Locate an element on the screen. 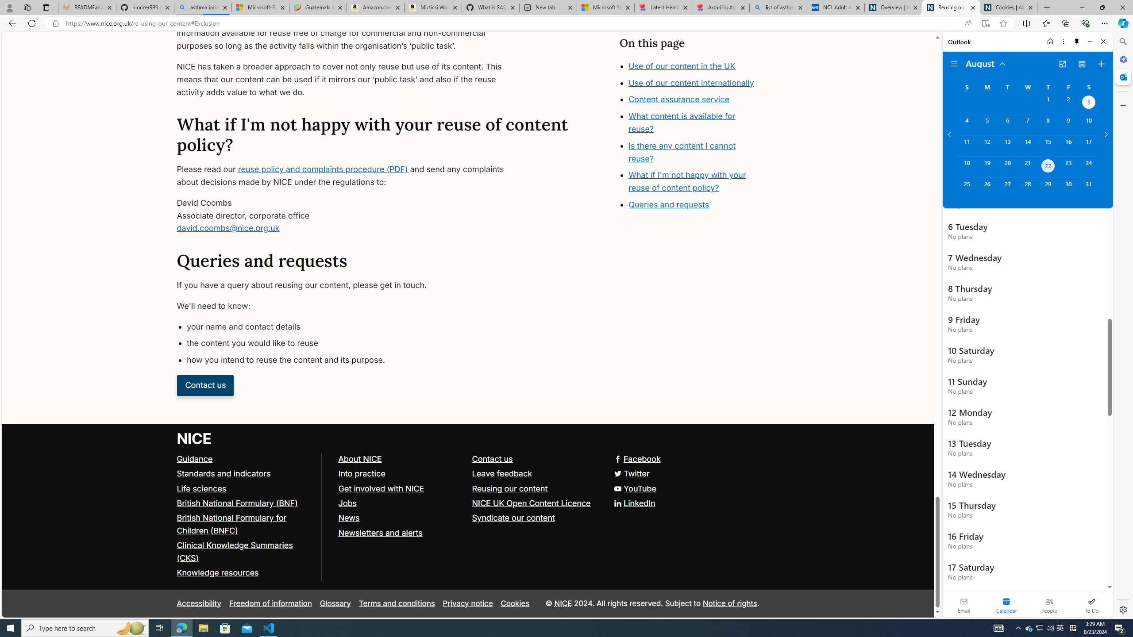 Image resolution: width=1133 pixels, height=637 pixels. Life sciences is located at coordinates (202, 488).